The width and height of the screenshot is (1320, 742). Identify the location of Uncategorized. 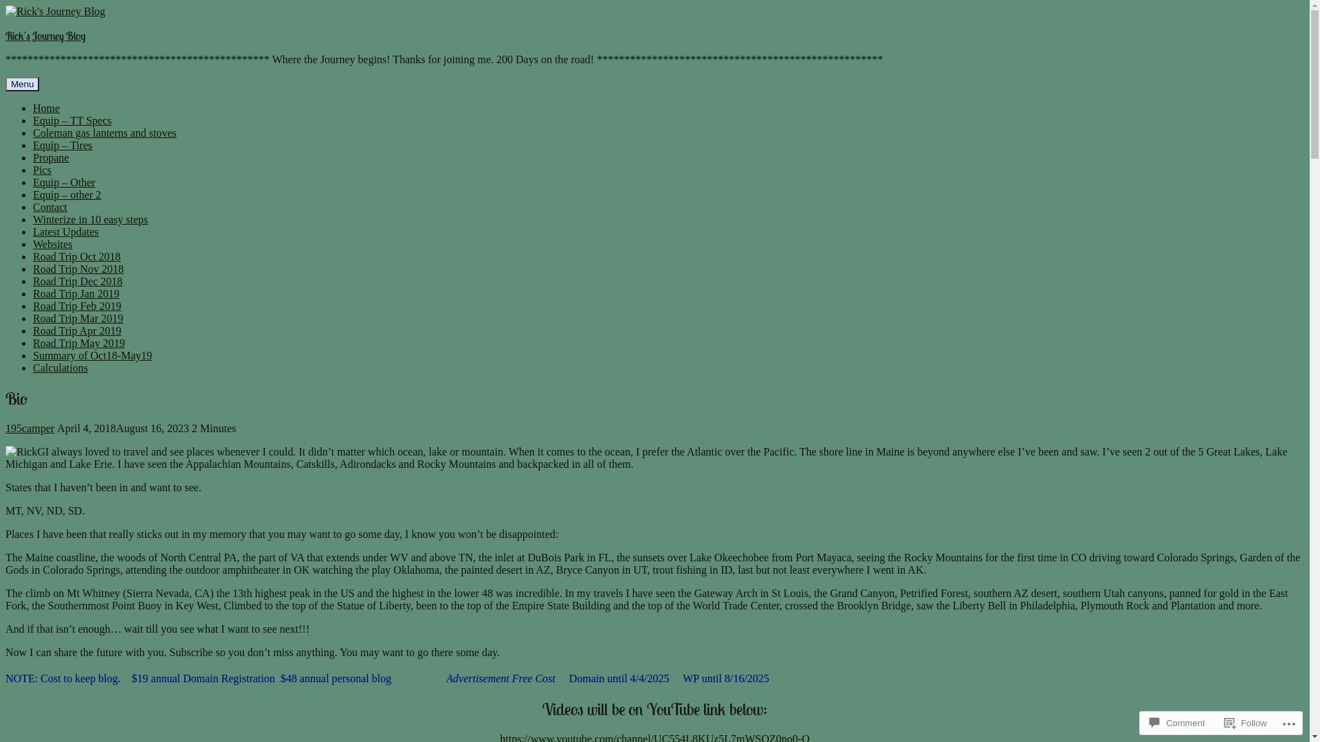
(89, 429).